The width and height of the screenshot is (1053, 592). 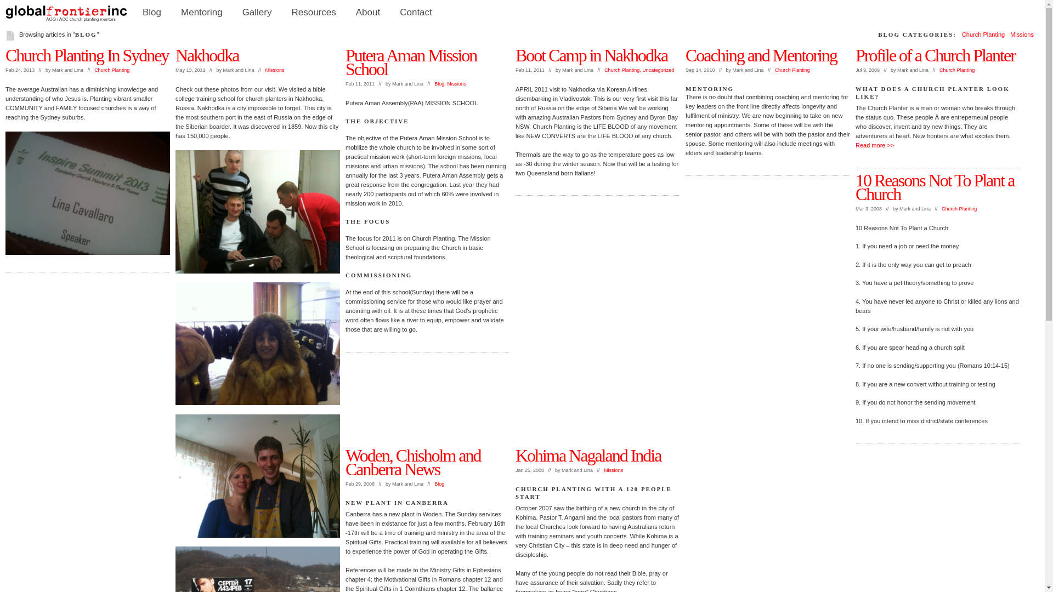 What do you see at coordinates (761, 55) in the screenshot?
I see `Coaching and Mentoring` at bounding box center [761, 55].